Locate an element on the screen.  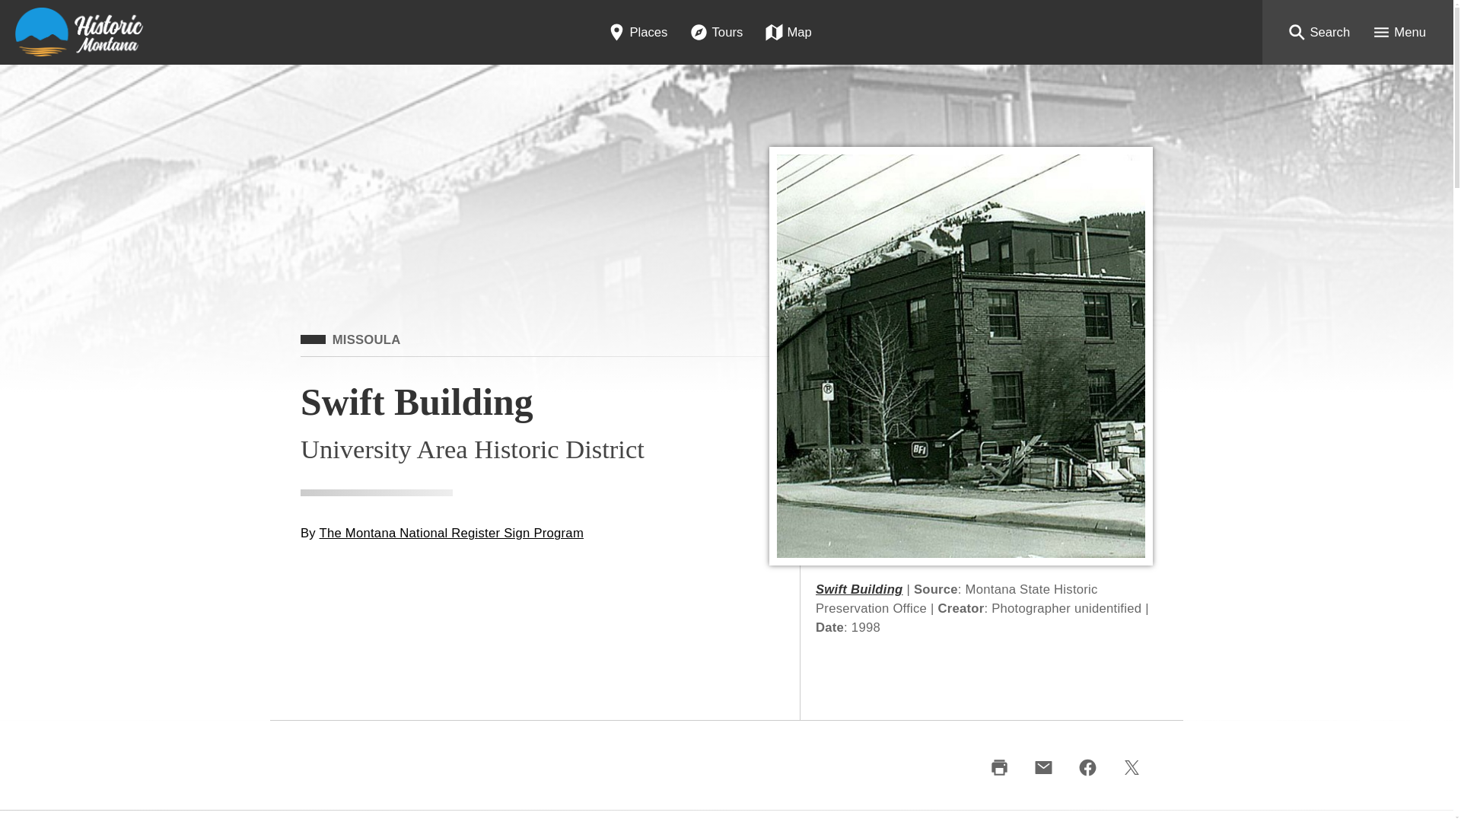
Search is located at coordinates (1318, 32).